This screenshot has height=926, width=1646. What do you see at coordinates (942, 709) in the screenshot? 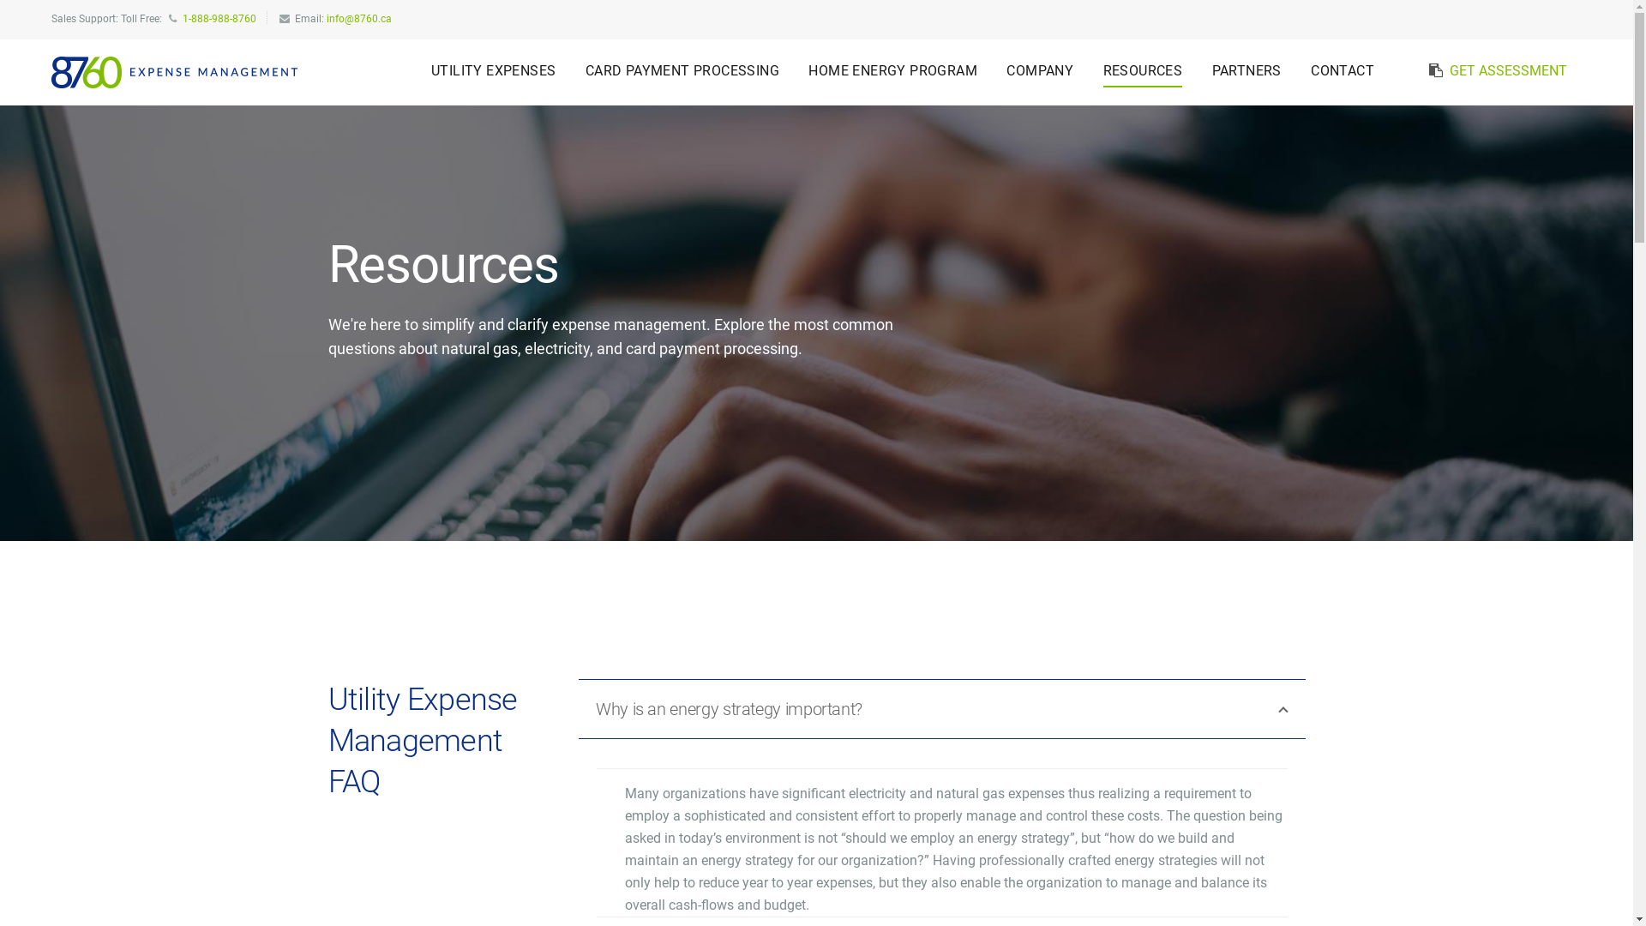
I see `Why is an energy strategy important?` at bounding box center [942, 709].